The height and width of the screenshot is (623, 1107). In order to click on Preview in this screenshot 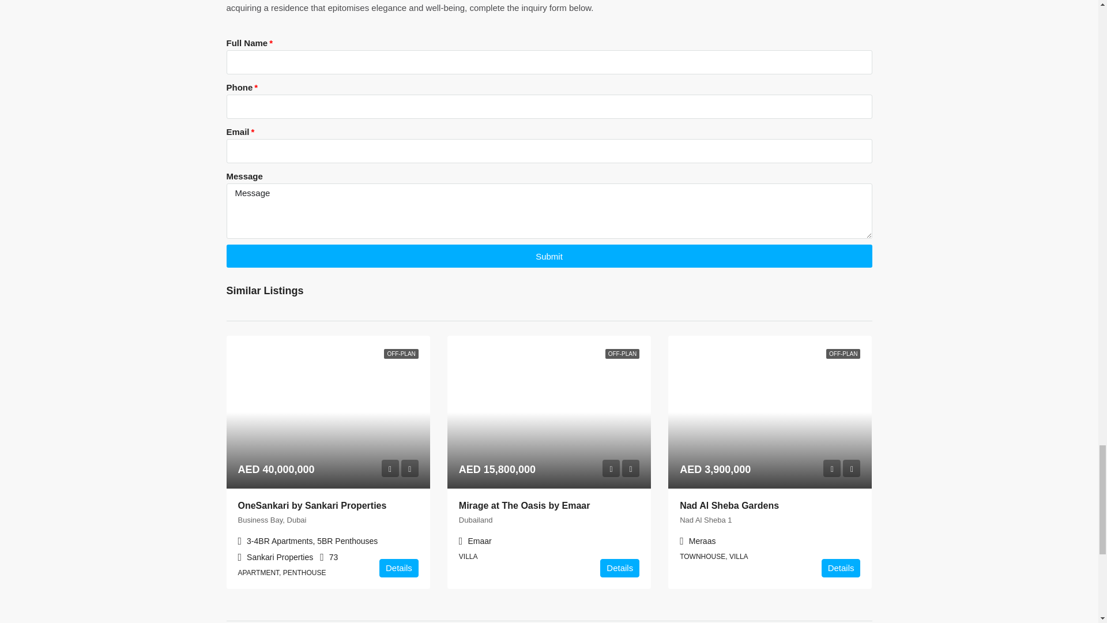, I will do `click(831, 468)`.